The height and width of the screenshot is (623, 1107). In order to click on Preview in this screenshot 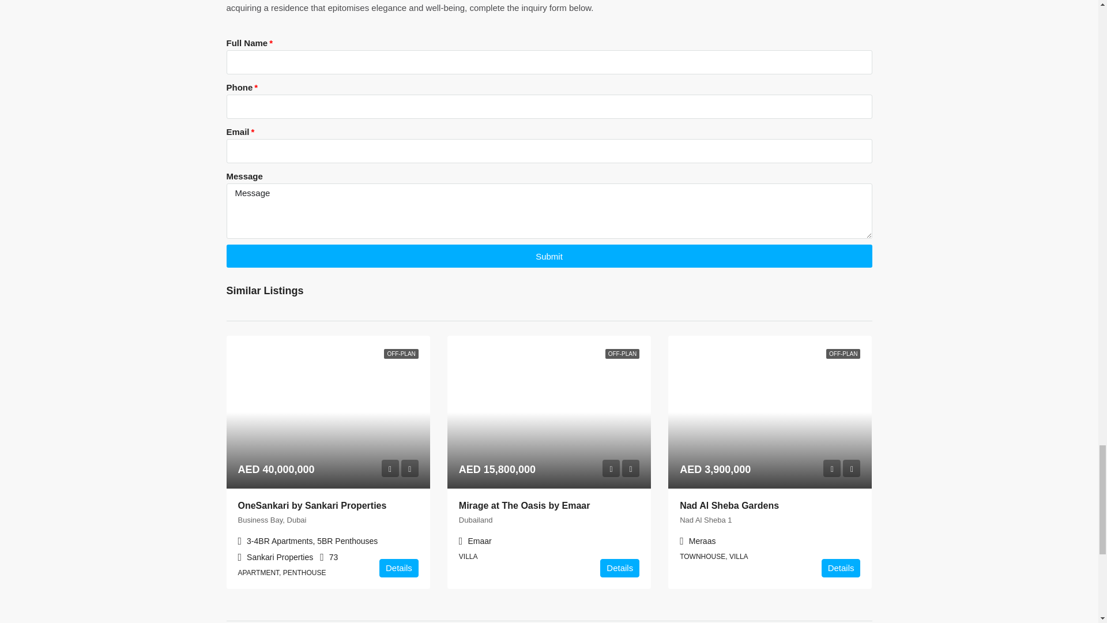, I will do `click(831, 468)`.